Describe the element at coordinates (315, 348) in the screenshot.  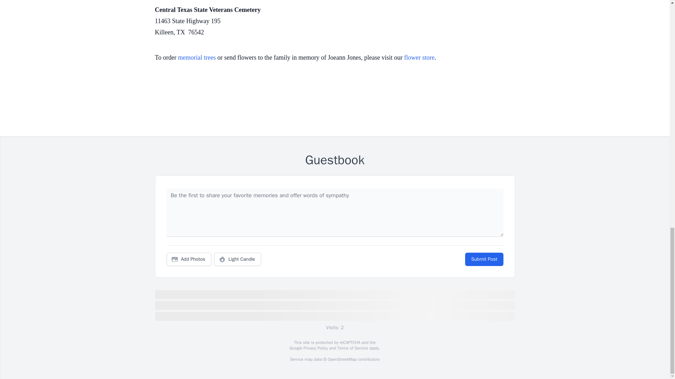
I see `Privacy Policy` at that location.